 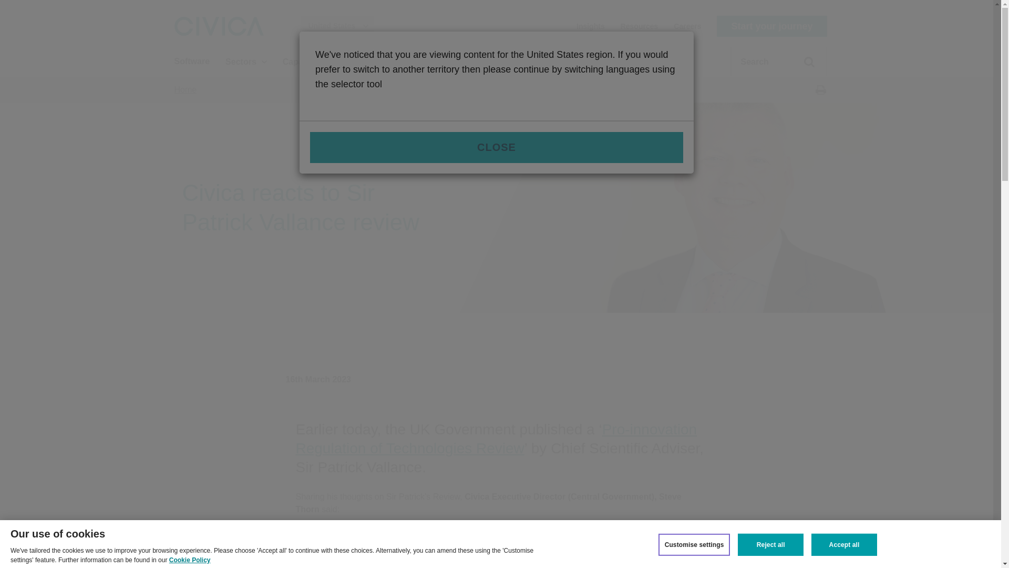 What do you see at coordinates (804, 66) in the screenshot?
I see `Search` at bounding box center [804, 66].